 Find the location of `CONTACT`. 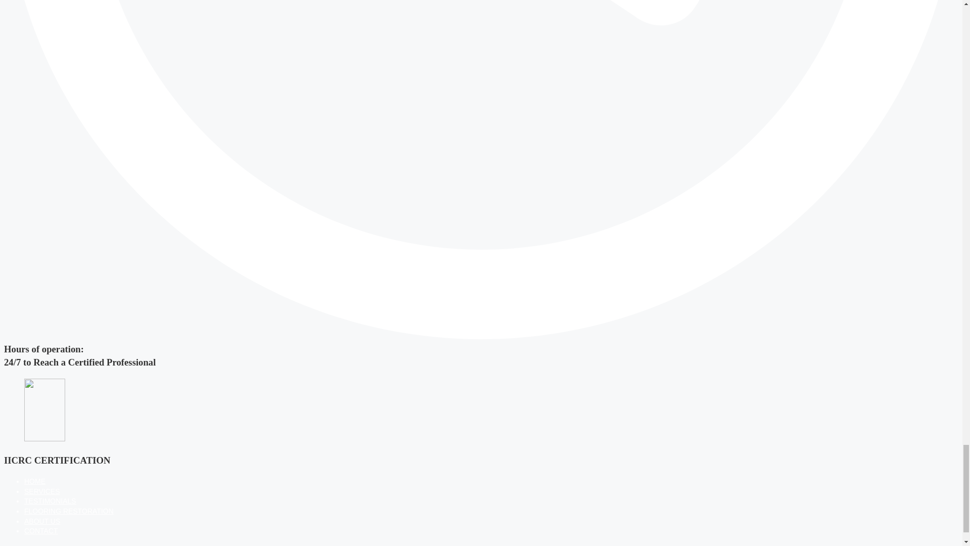

CONTACT is located at coordinates (41, 531).